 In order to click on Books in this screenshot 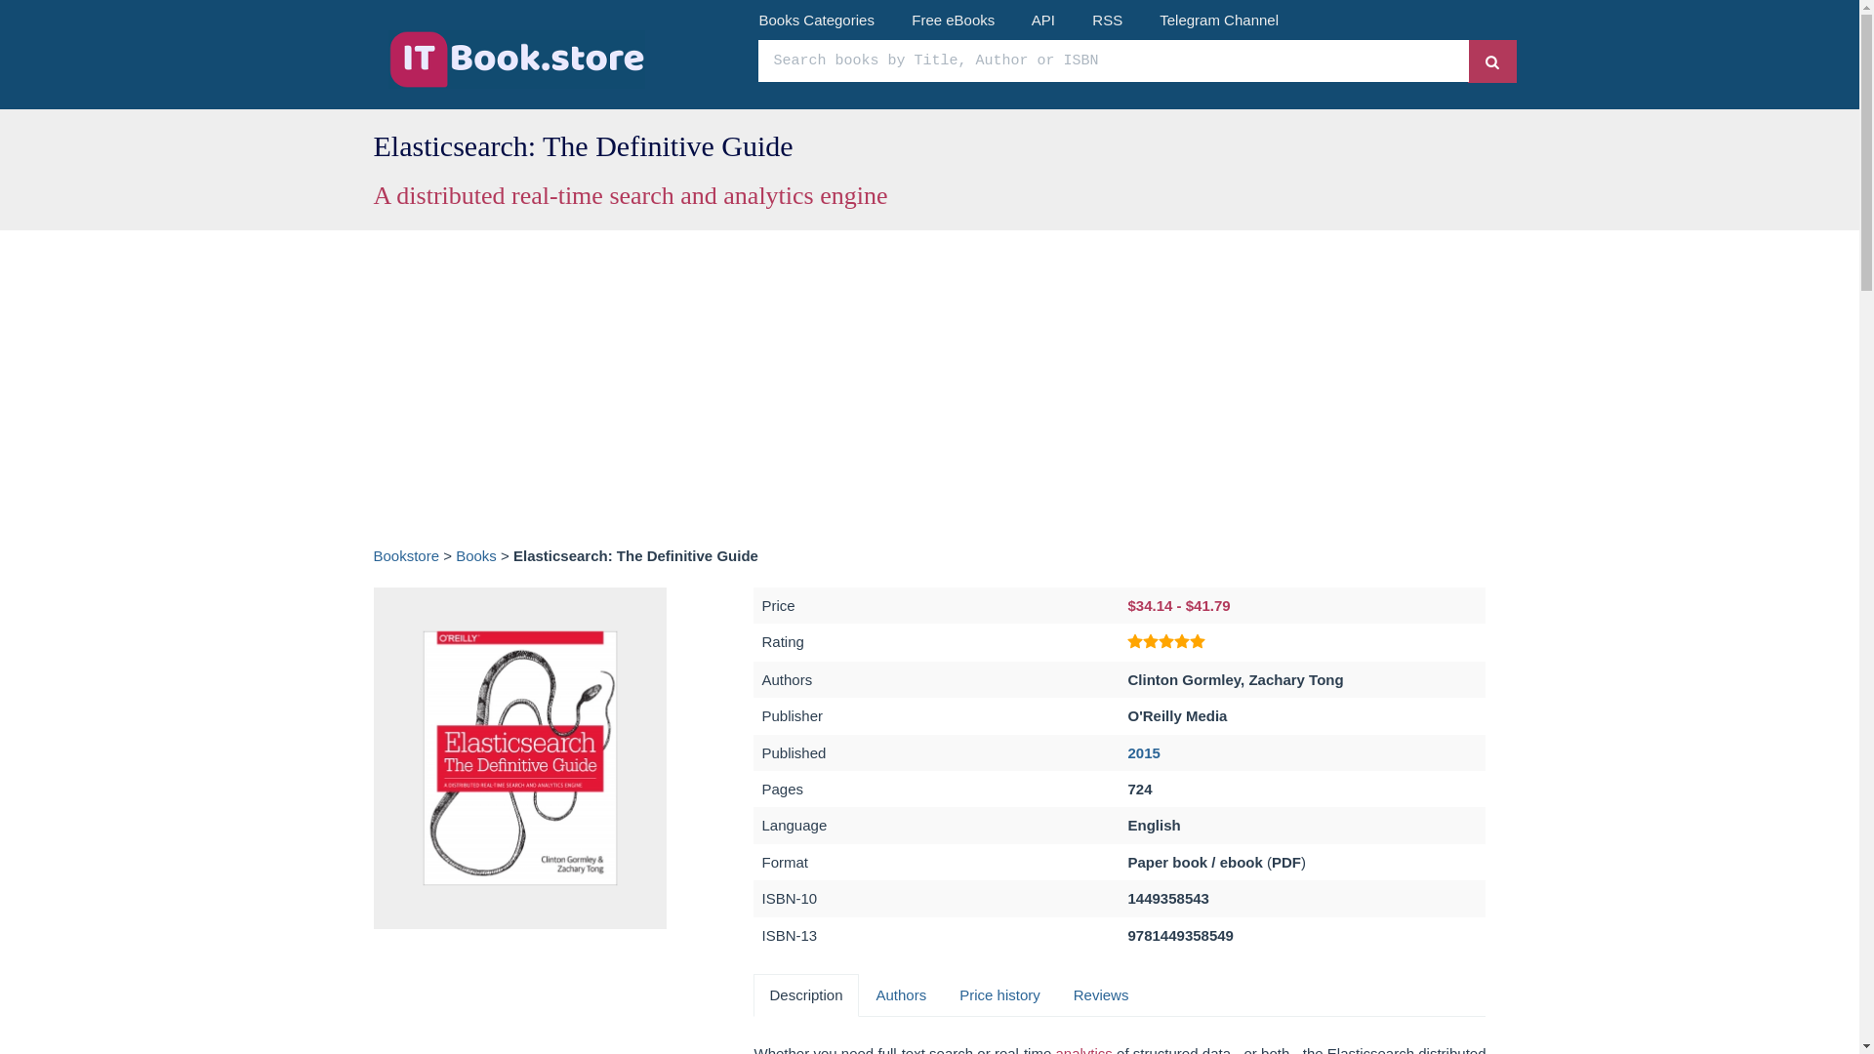, I will do `click(475, 554)`.